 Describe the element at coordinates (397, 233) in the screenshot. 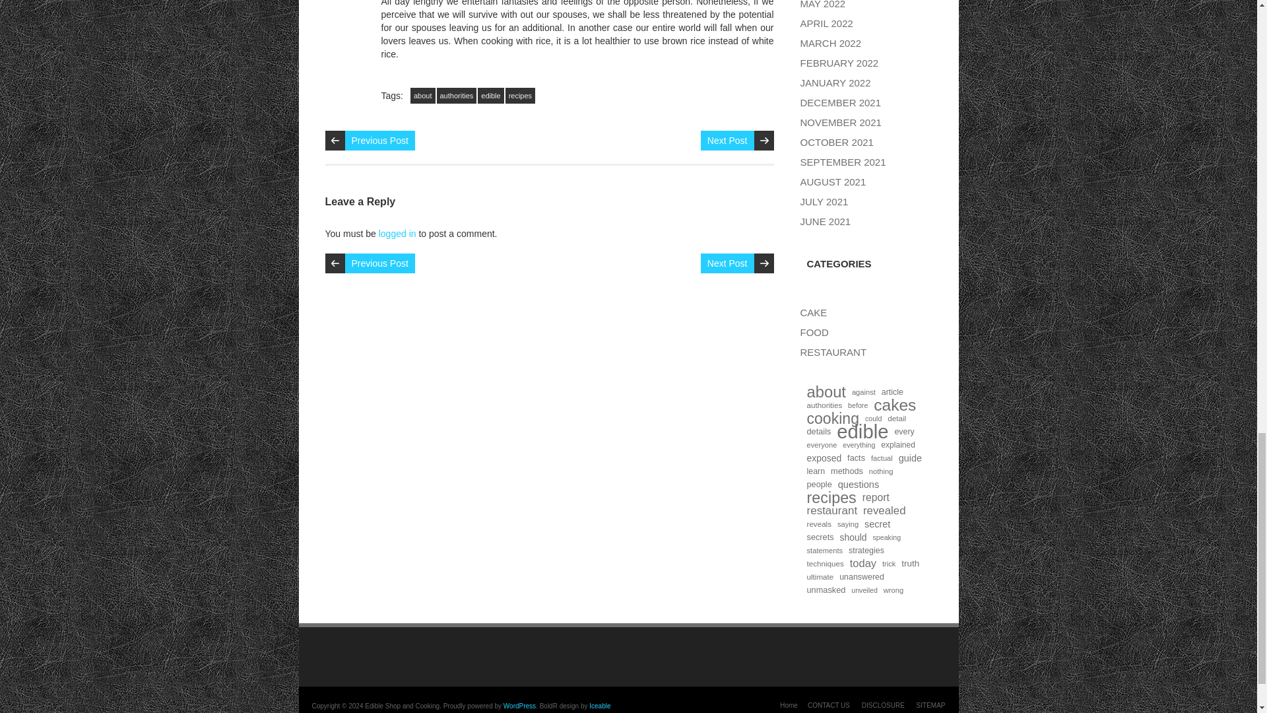

I see `logged in` at that location.